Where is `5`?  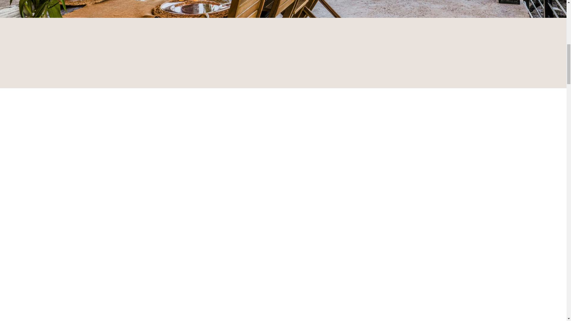
5 is located at coordinates (297, 20).